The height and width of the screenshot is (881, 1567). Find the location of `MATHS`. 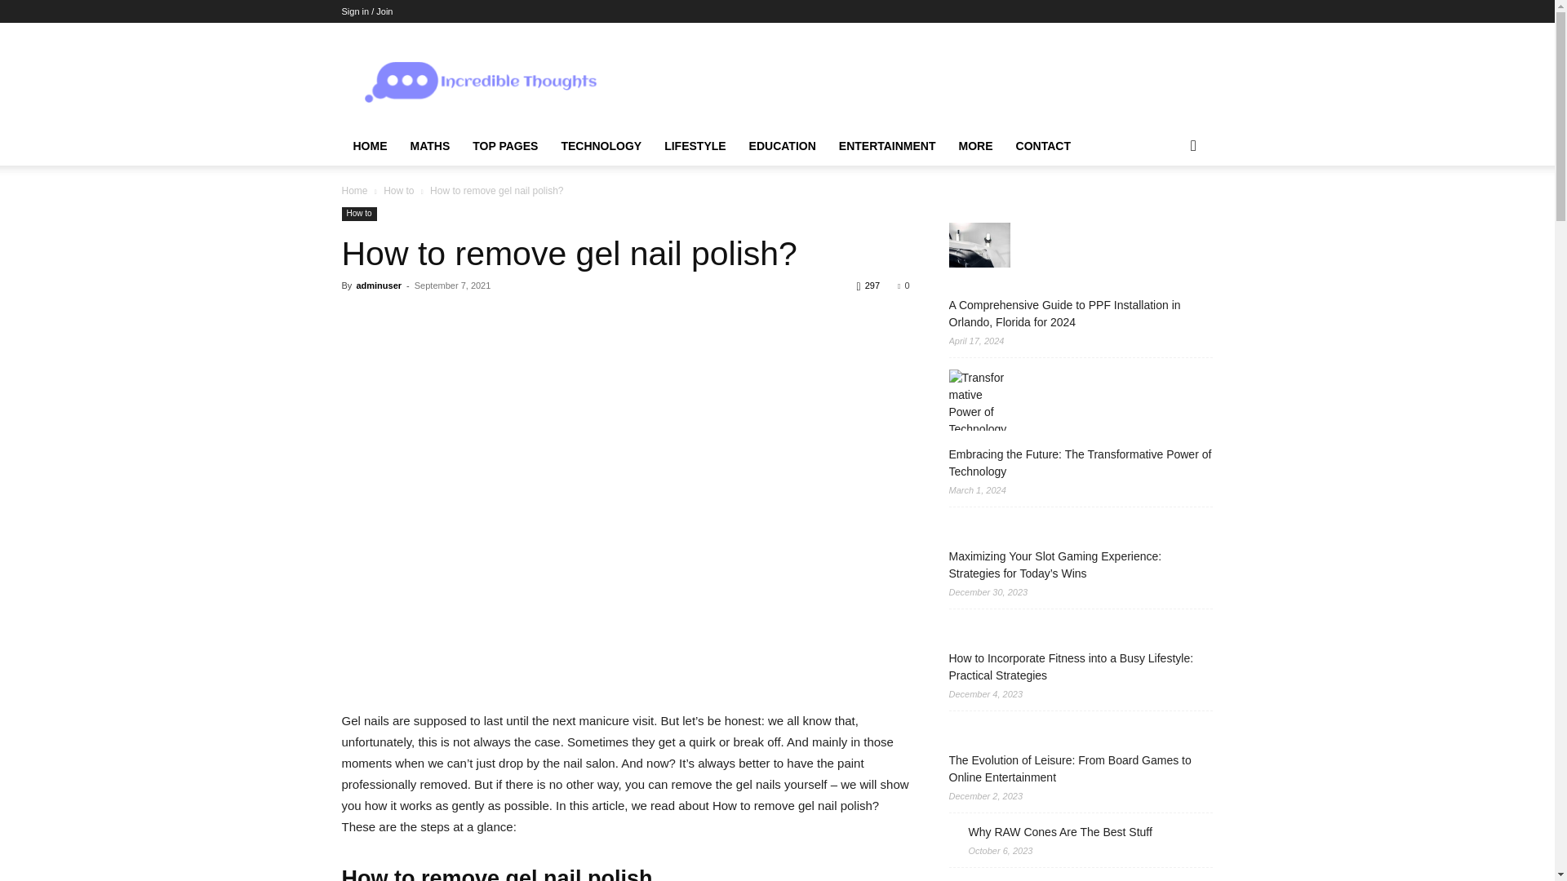

MATHS is located at coordinates (429, 146).